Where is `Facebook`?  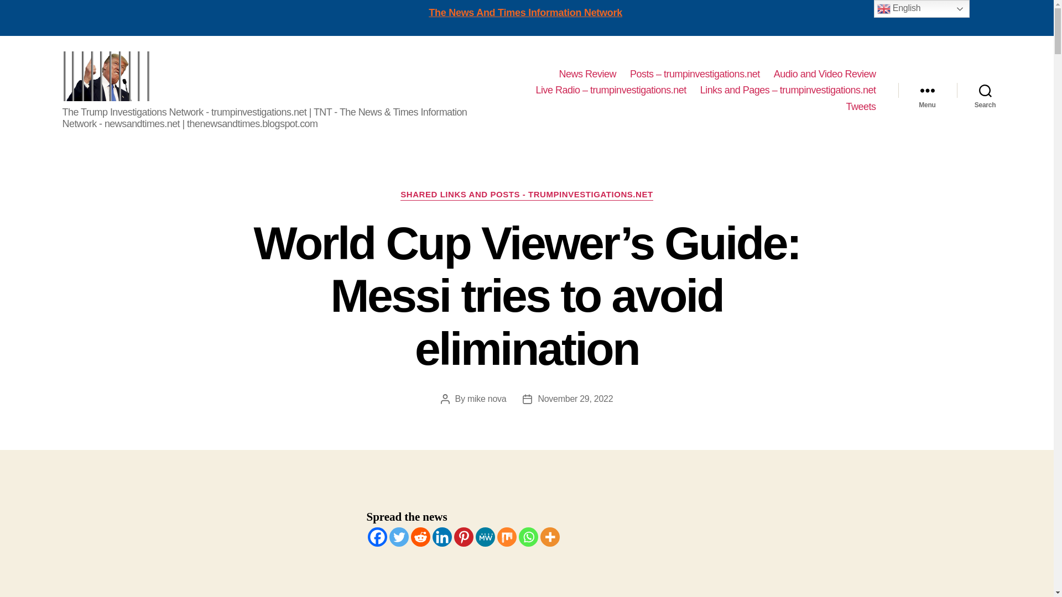 Facebook is located at coordinates (377, 537).